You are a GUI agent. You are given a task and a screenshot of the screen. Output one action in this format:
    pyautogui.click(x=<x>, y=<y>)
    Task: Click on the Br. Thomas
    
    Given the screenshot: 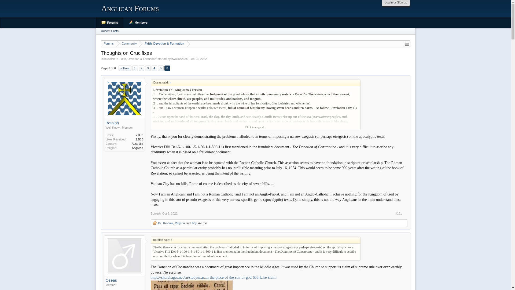 What is the action you would take?
    pyautogui.click(x=165, y=223)
    